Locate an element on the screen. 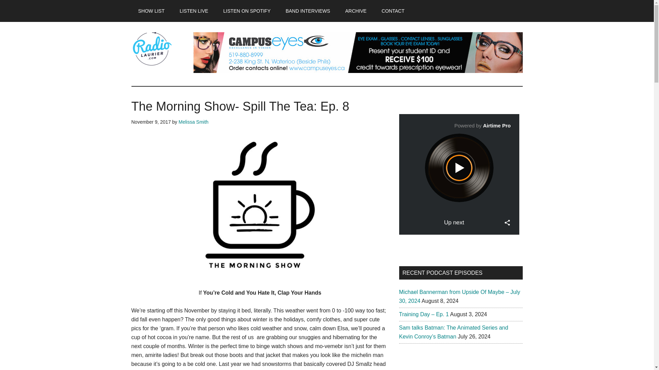  BAND INTERVIEWS is located at coordinates (308, 11).